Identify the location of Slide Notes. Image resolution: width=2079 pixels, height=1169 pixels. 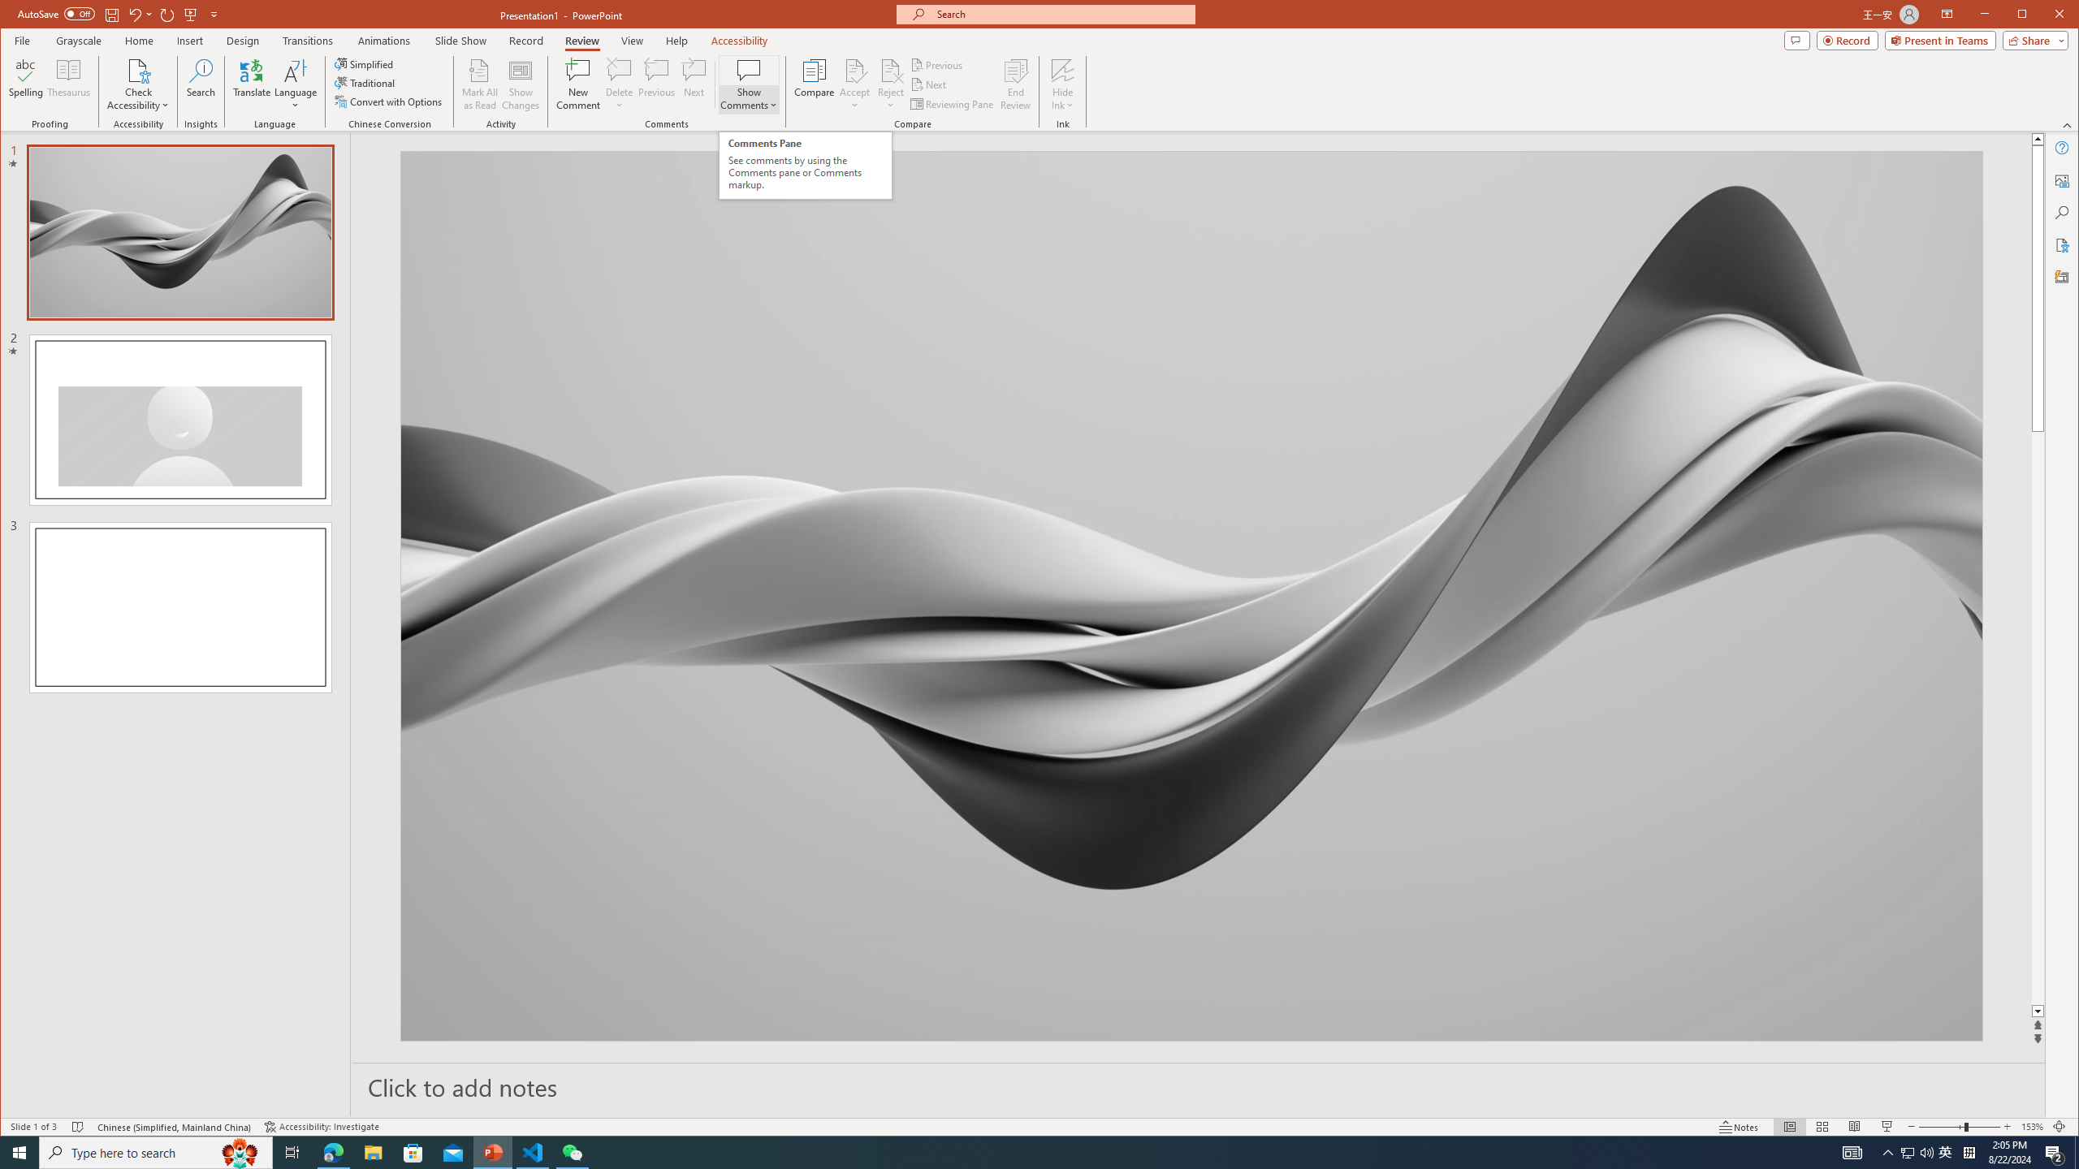
(1199, 1086).